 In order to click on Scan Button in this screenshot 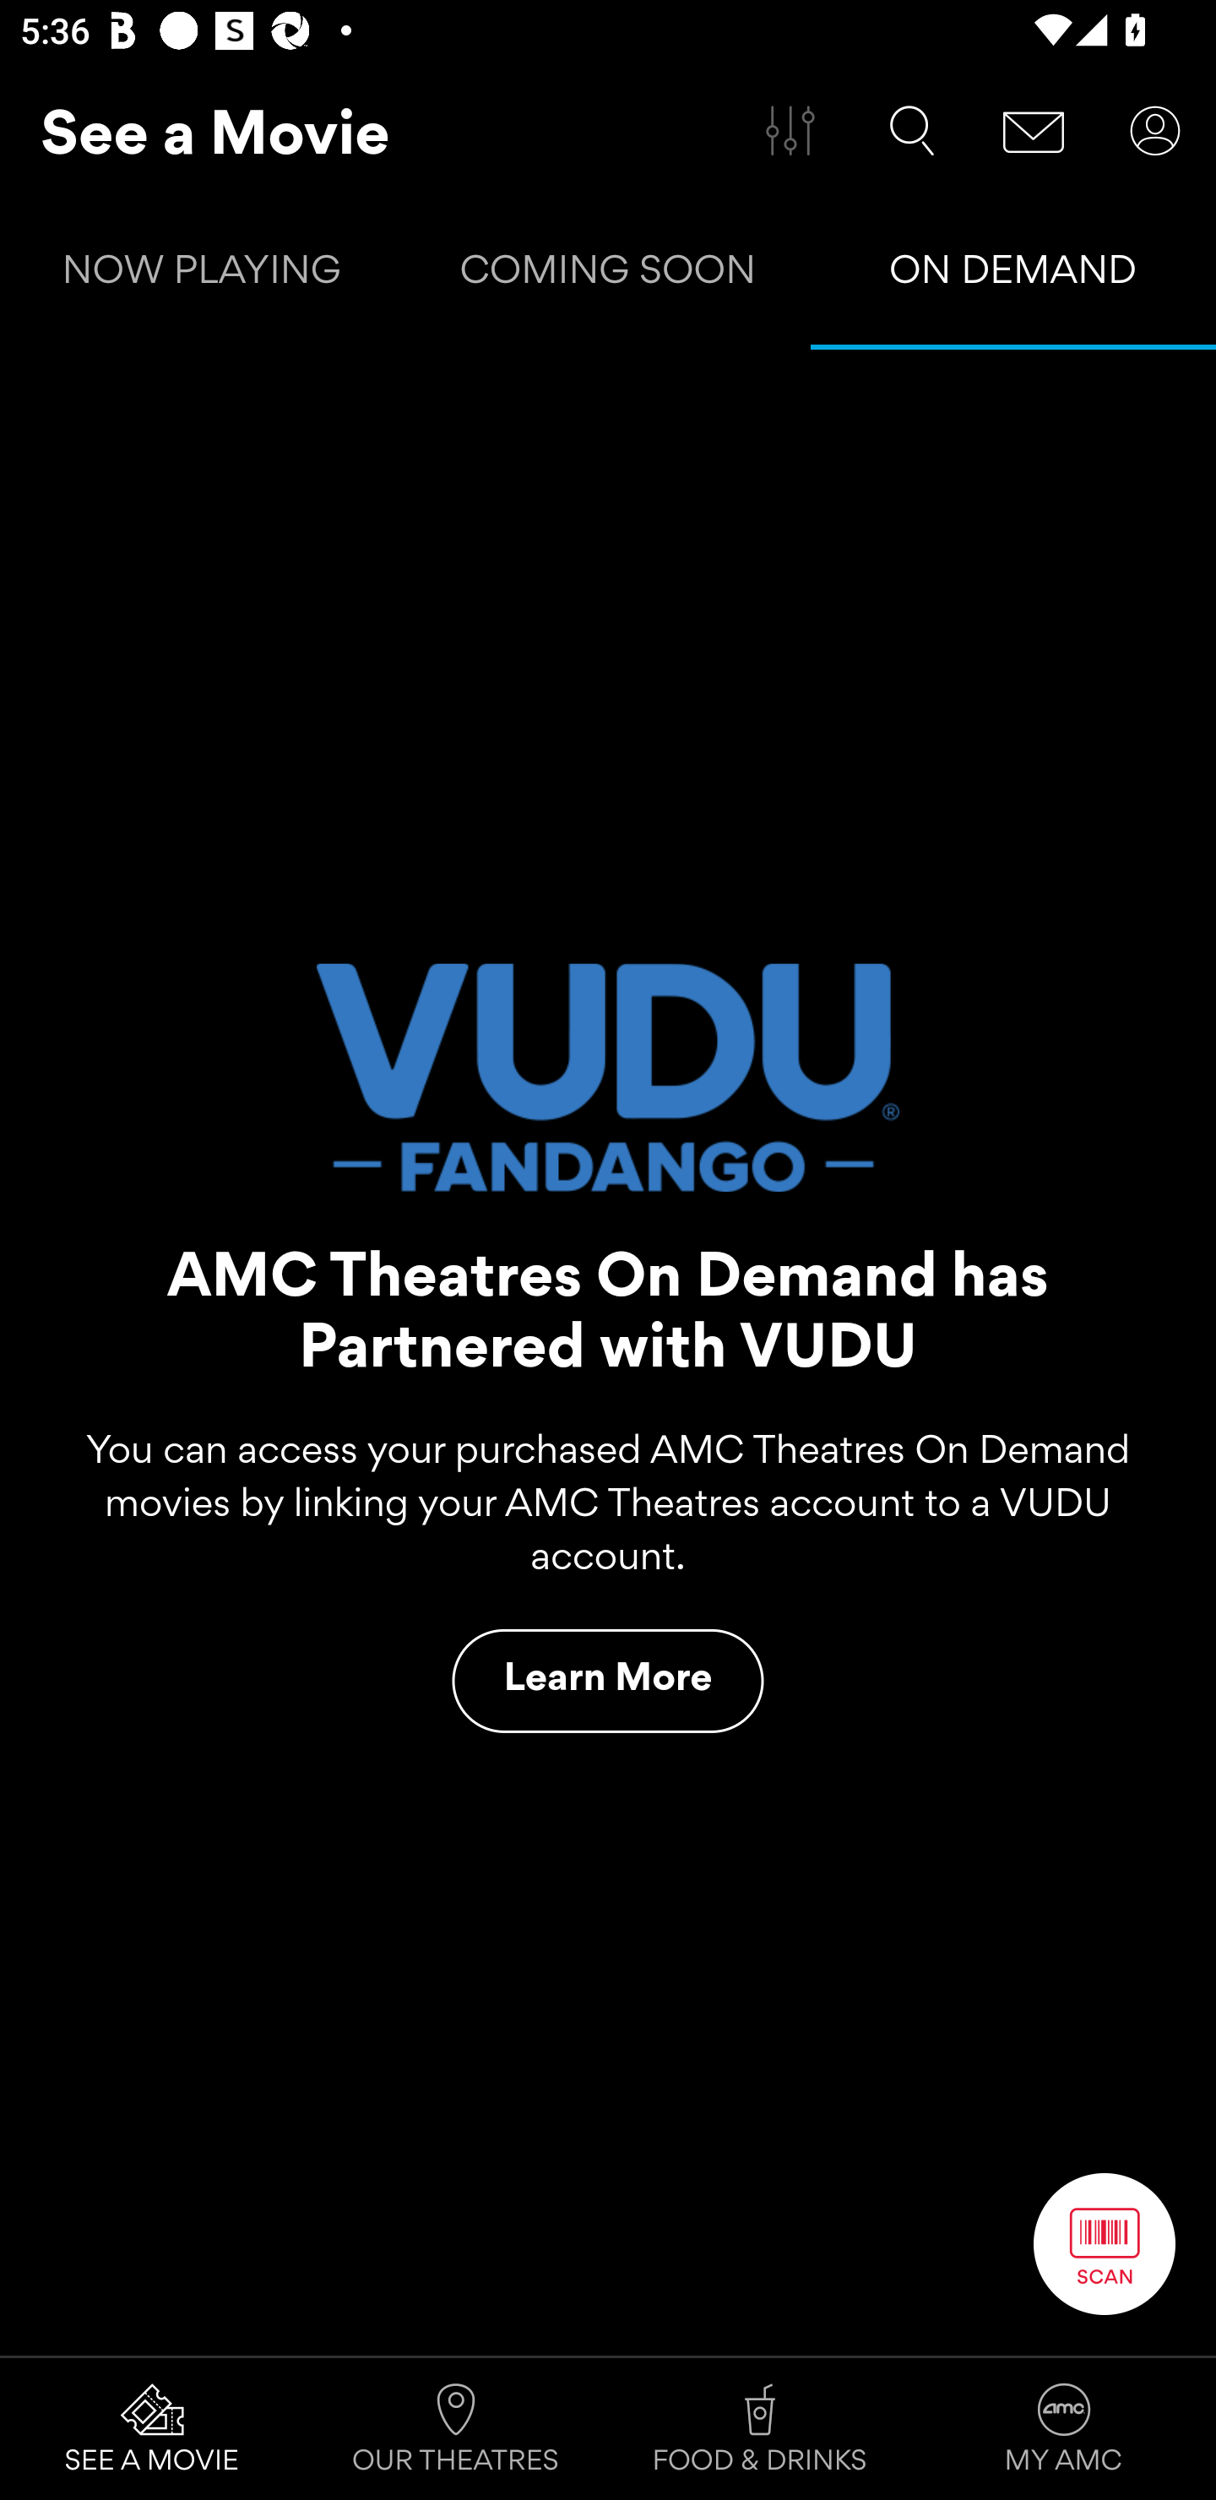, I will do `click(1105, 2243)`.